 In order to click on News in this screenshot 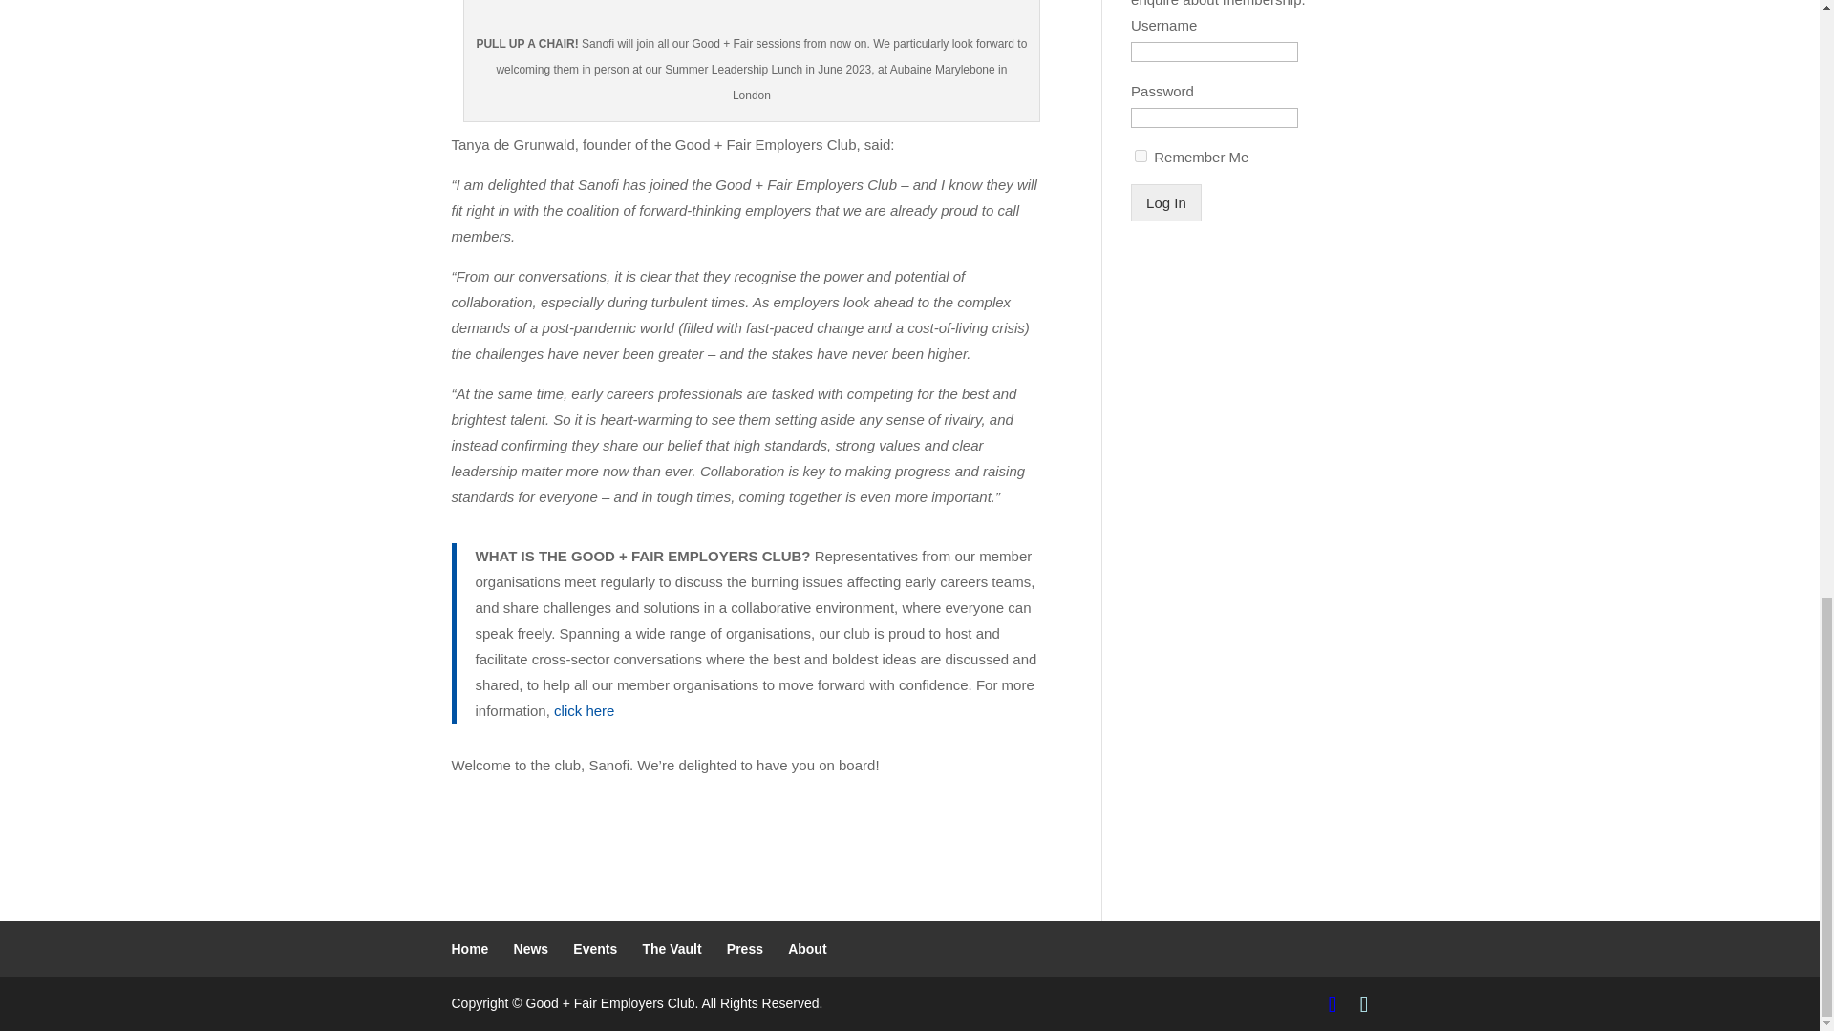, I will do `click(531, 949)`.